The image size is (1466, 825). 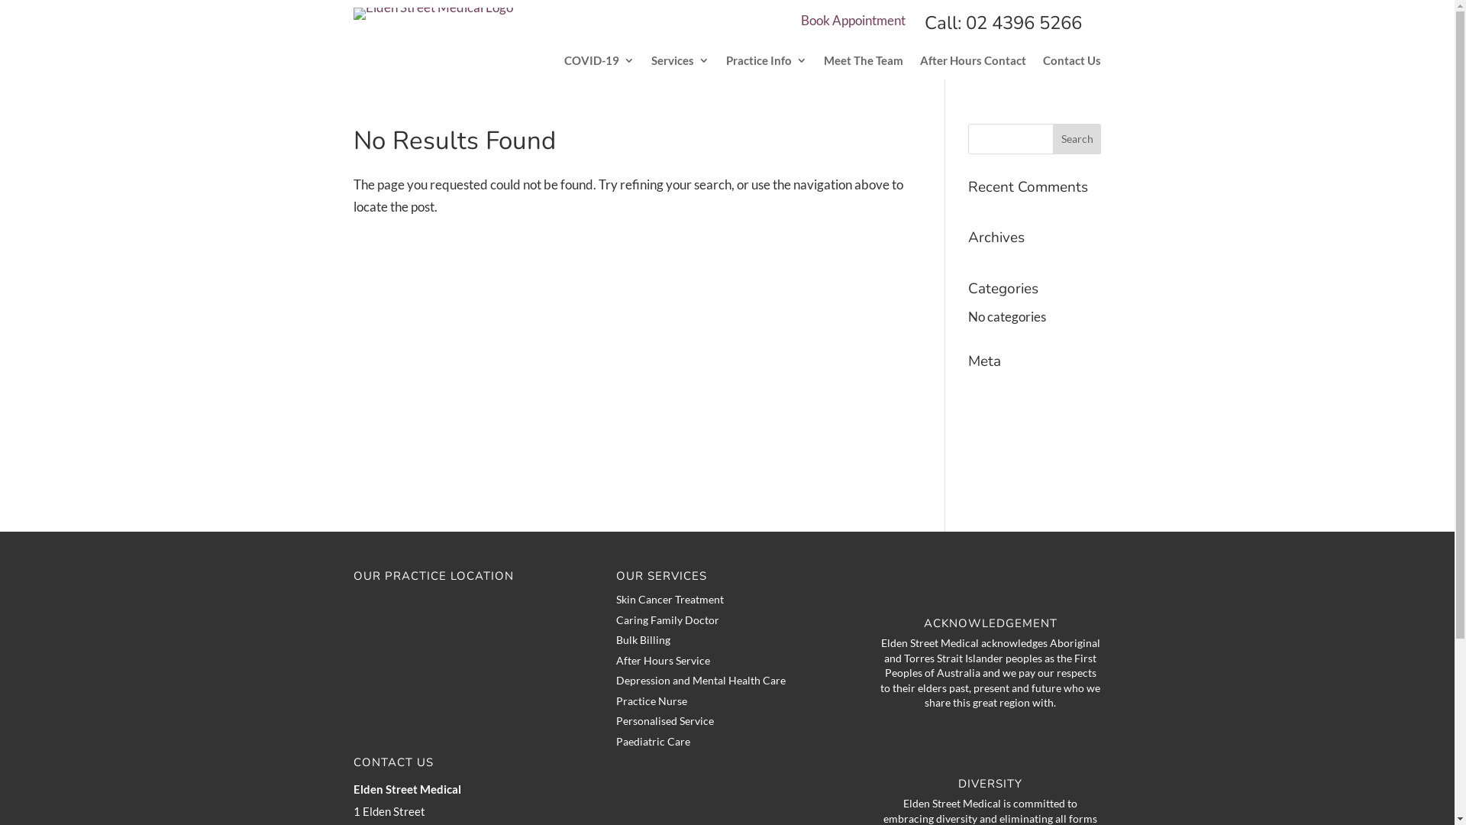 What do you see at coordinates (1011, 475) in the screenshot?
I see `WordPress.org` at bounding box center [1011, 475].